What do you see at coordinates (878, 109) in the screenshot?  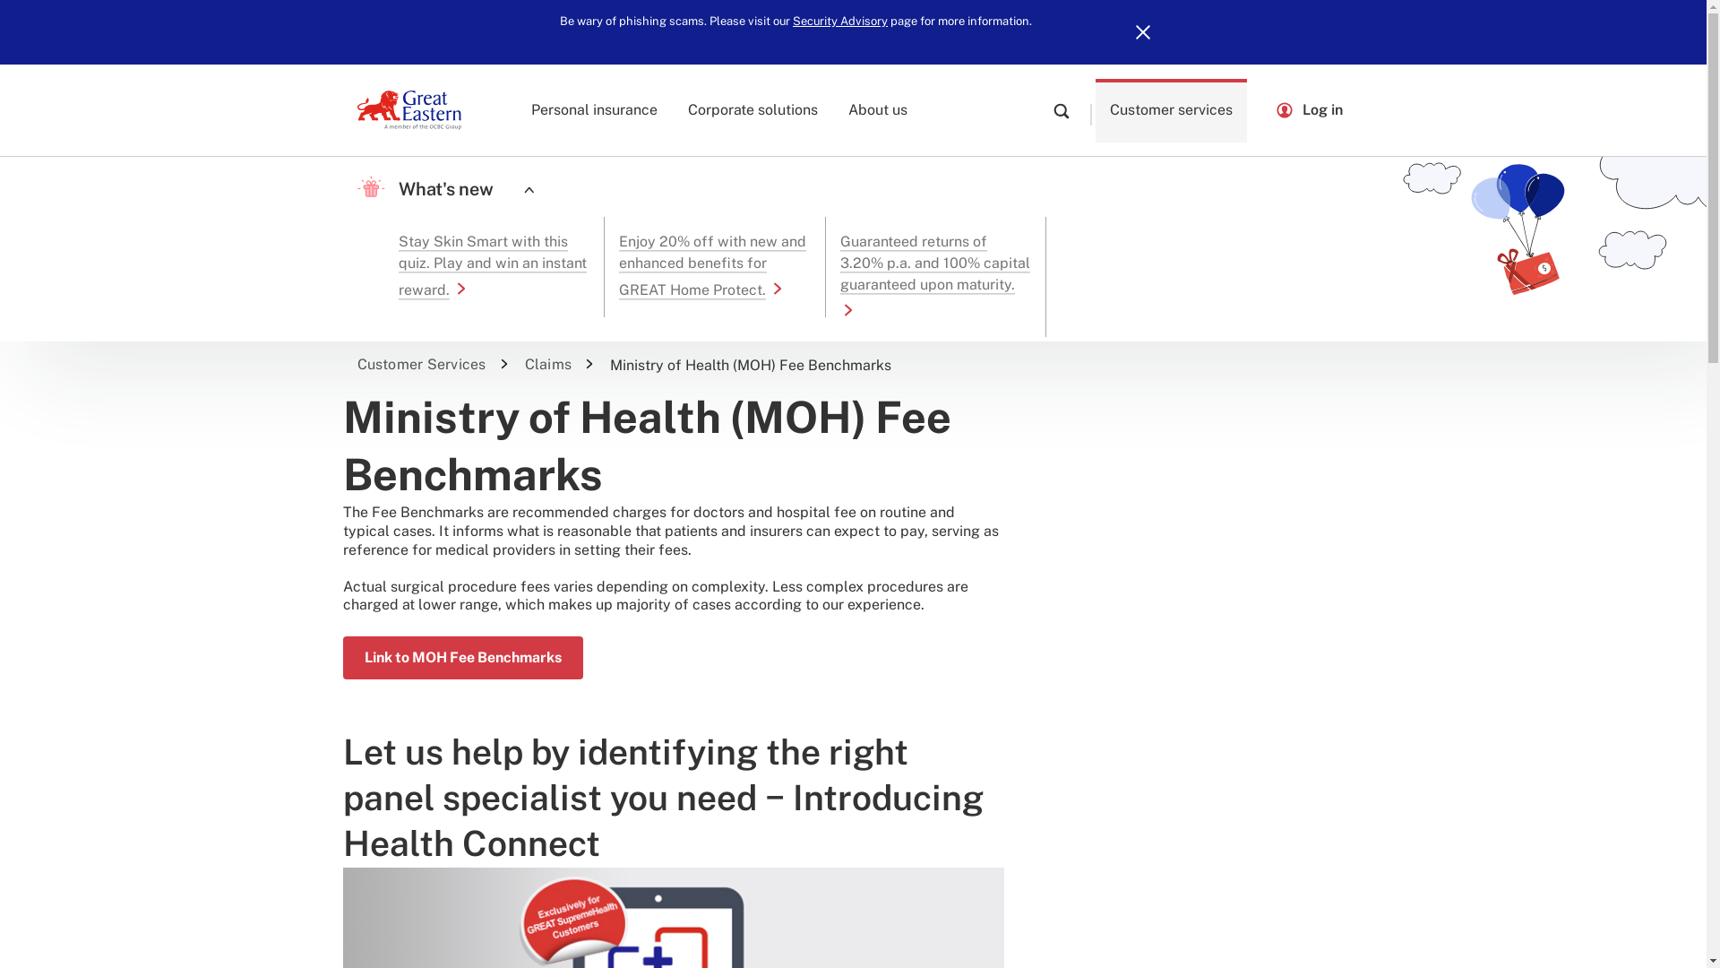 I see `About us` at bounding box center [878, 109].